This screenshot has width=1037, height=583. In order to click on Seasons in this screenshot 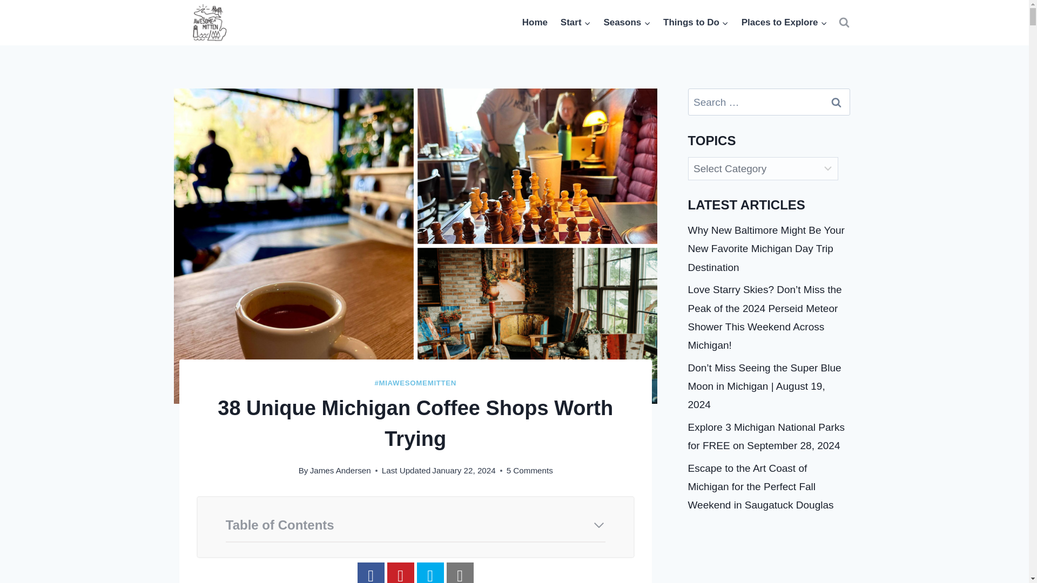, I will do `click(627, 23)`.